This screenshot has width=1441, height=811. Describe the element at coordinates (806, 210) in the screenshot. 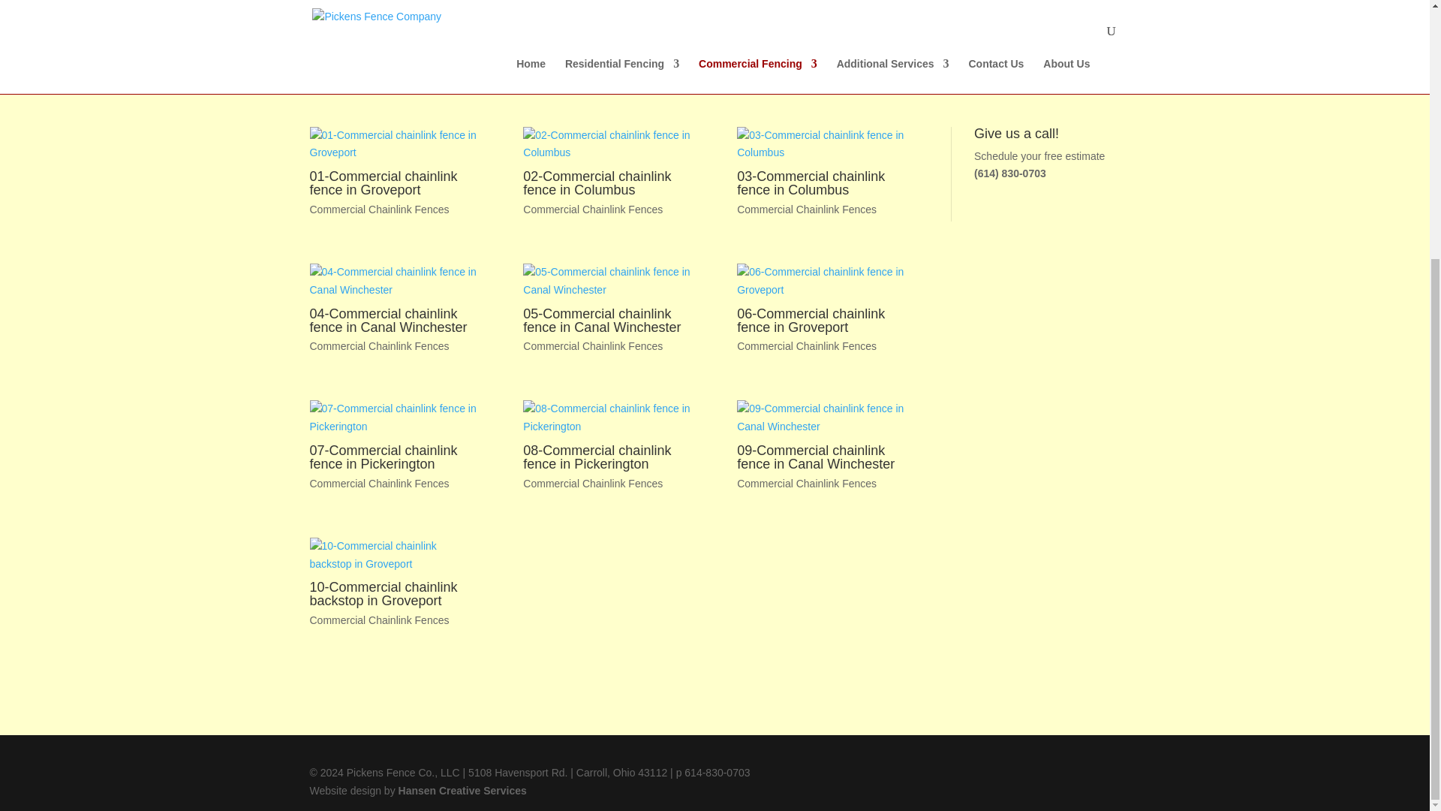

I see `Commercial Chainlink Fences` at that location.